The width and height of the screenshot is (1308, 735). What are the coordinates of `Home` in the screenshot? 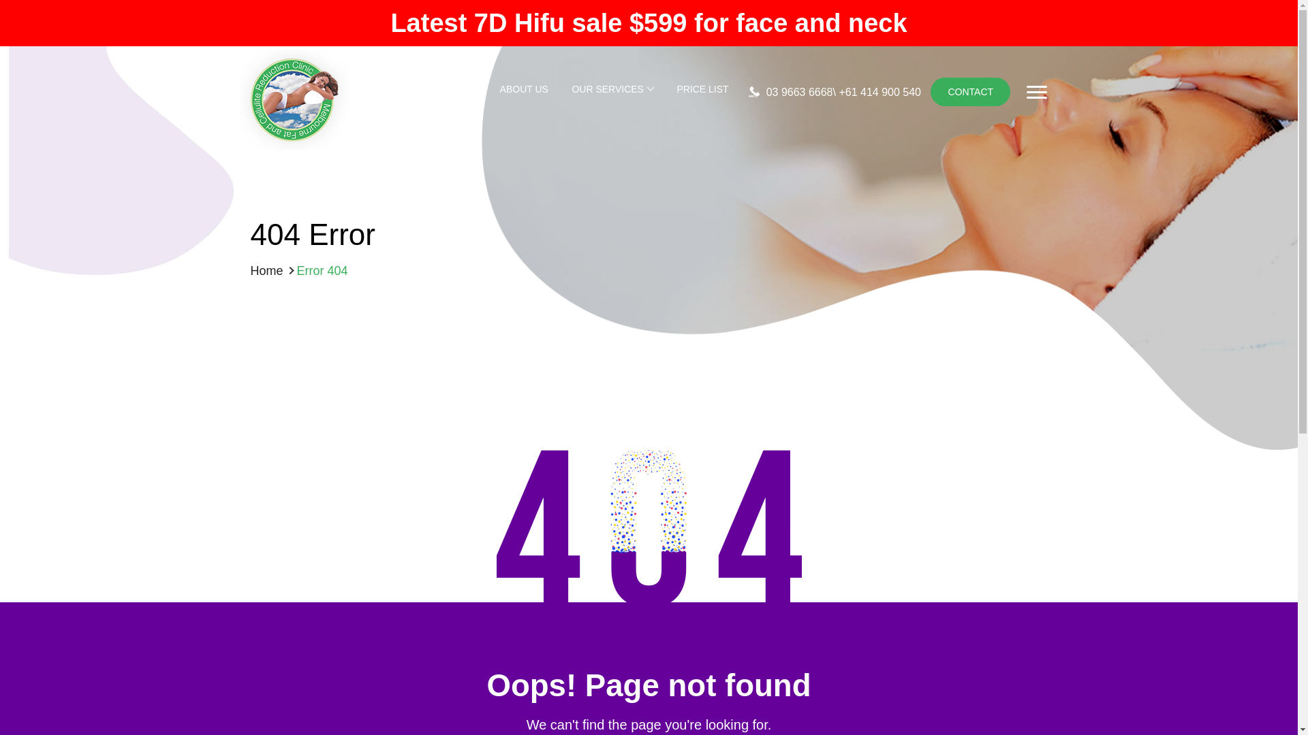 It's located at (267, 271).